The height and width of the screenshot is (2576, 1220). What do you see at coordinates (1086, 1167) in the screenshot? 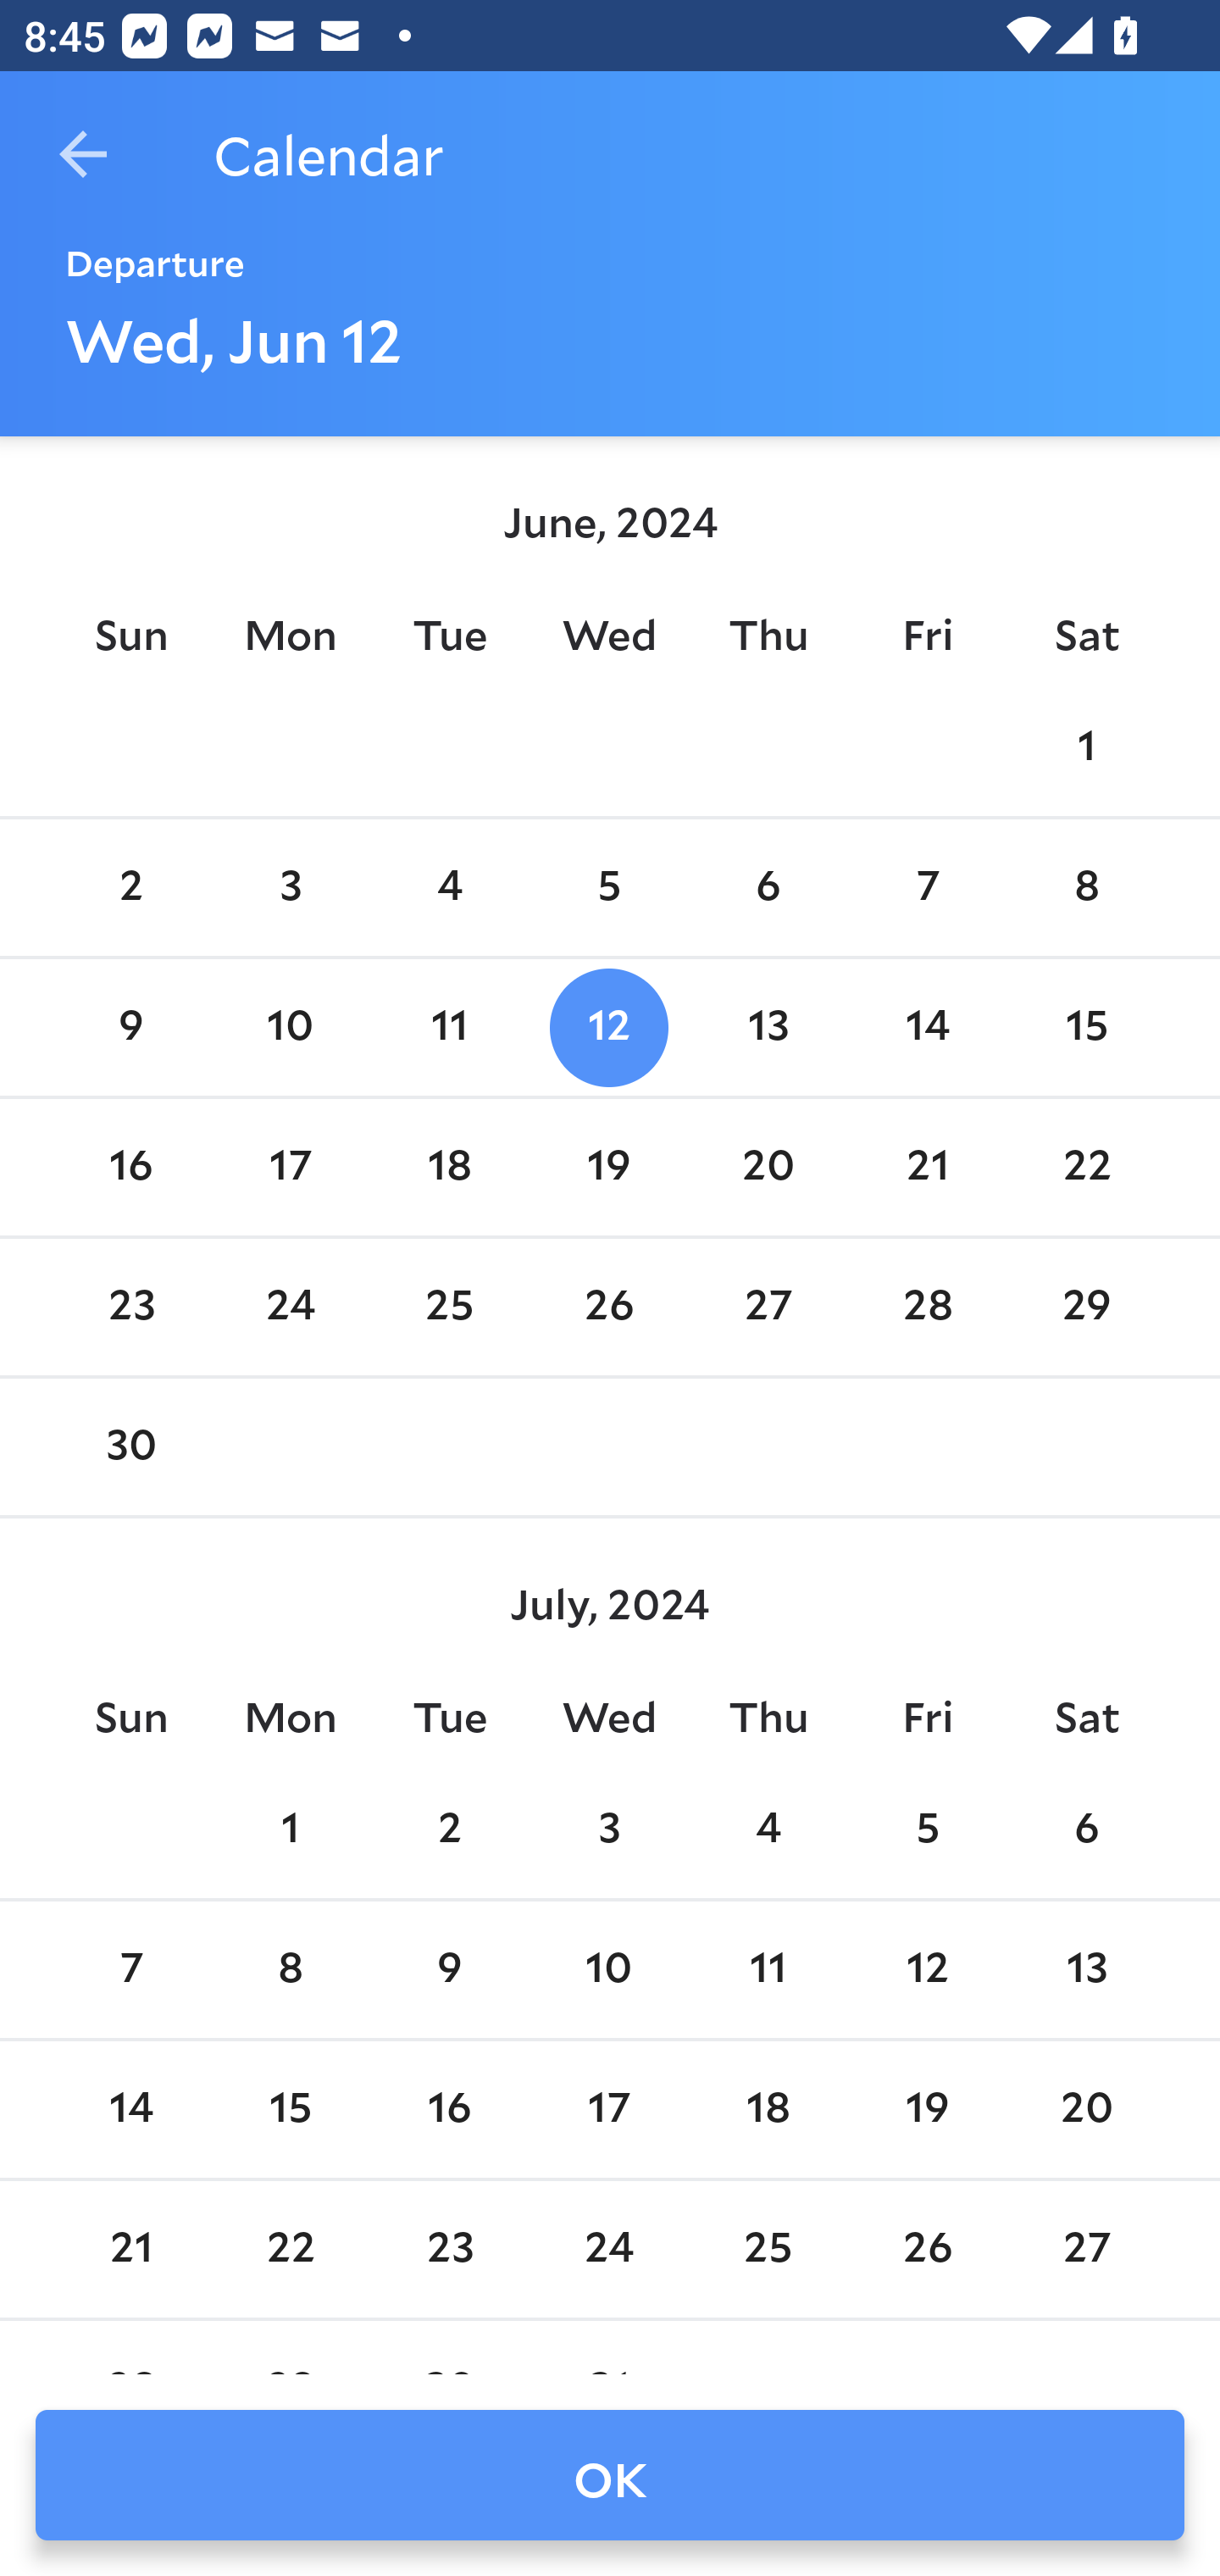
I see `22` at bounding box center [1086, 1167].